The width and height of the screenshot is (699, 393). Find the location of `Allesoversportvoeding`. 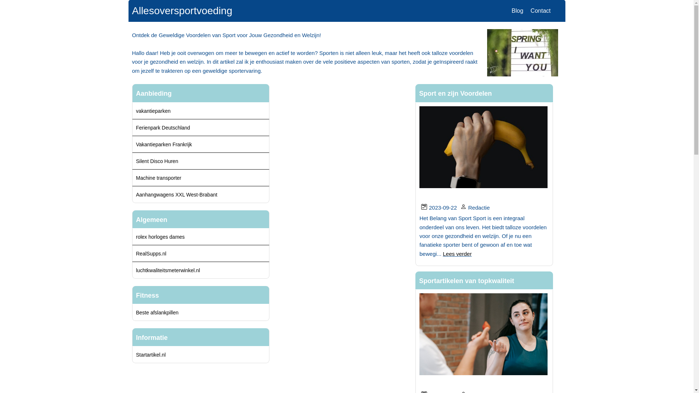

Allesoversportvoeding is located at coordinates (182, 11).